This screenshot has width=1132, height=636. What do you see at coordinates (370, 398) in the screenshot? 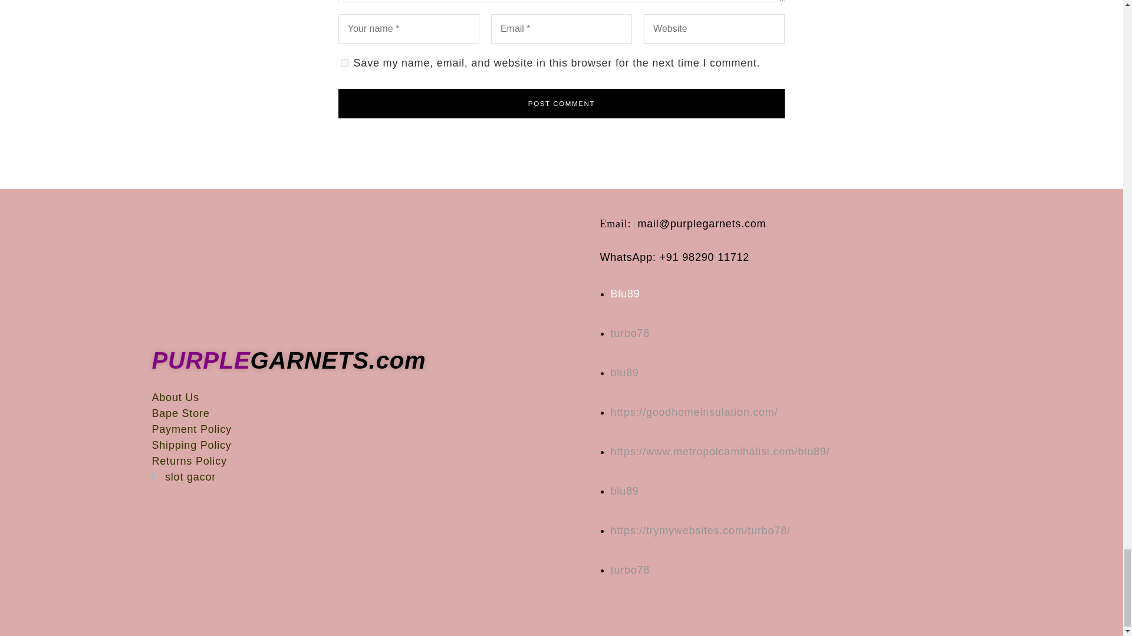
I see `About Us` at bounding box center [370, 398].